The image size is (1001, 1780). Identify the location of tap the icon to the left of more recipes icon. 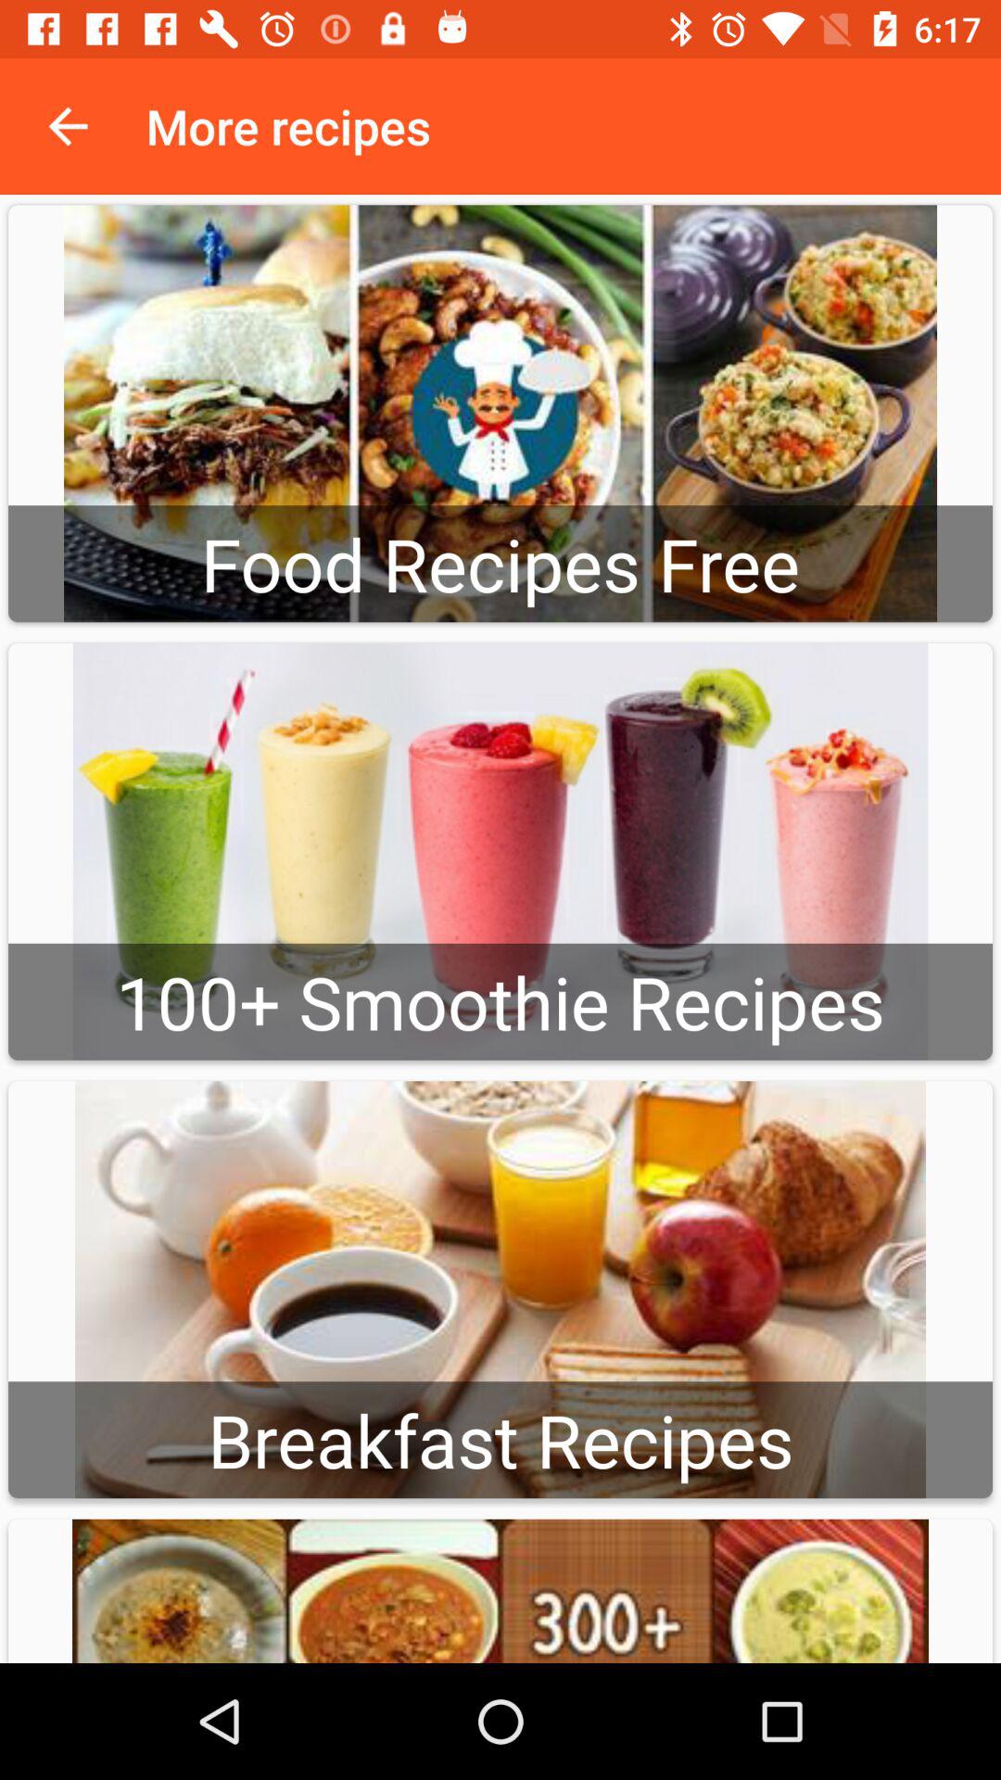
(68, 126).